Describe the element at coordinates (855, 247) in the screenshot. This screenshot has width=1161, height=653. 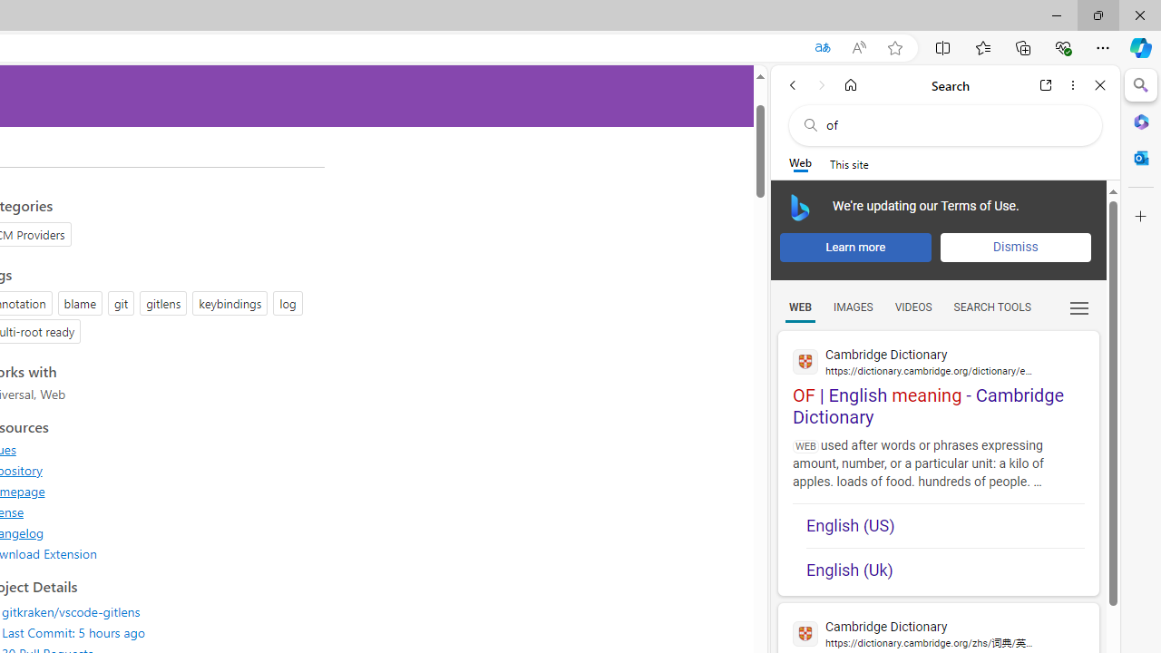
I see `Learn more` at that location.